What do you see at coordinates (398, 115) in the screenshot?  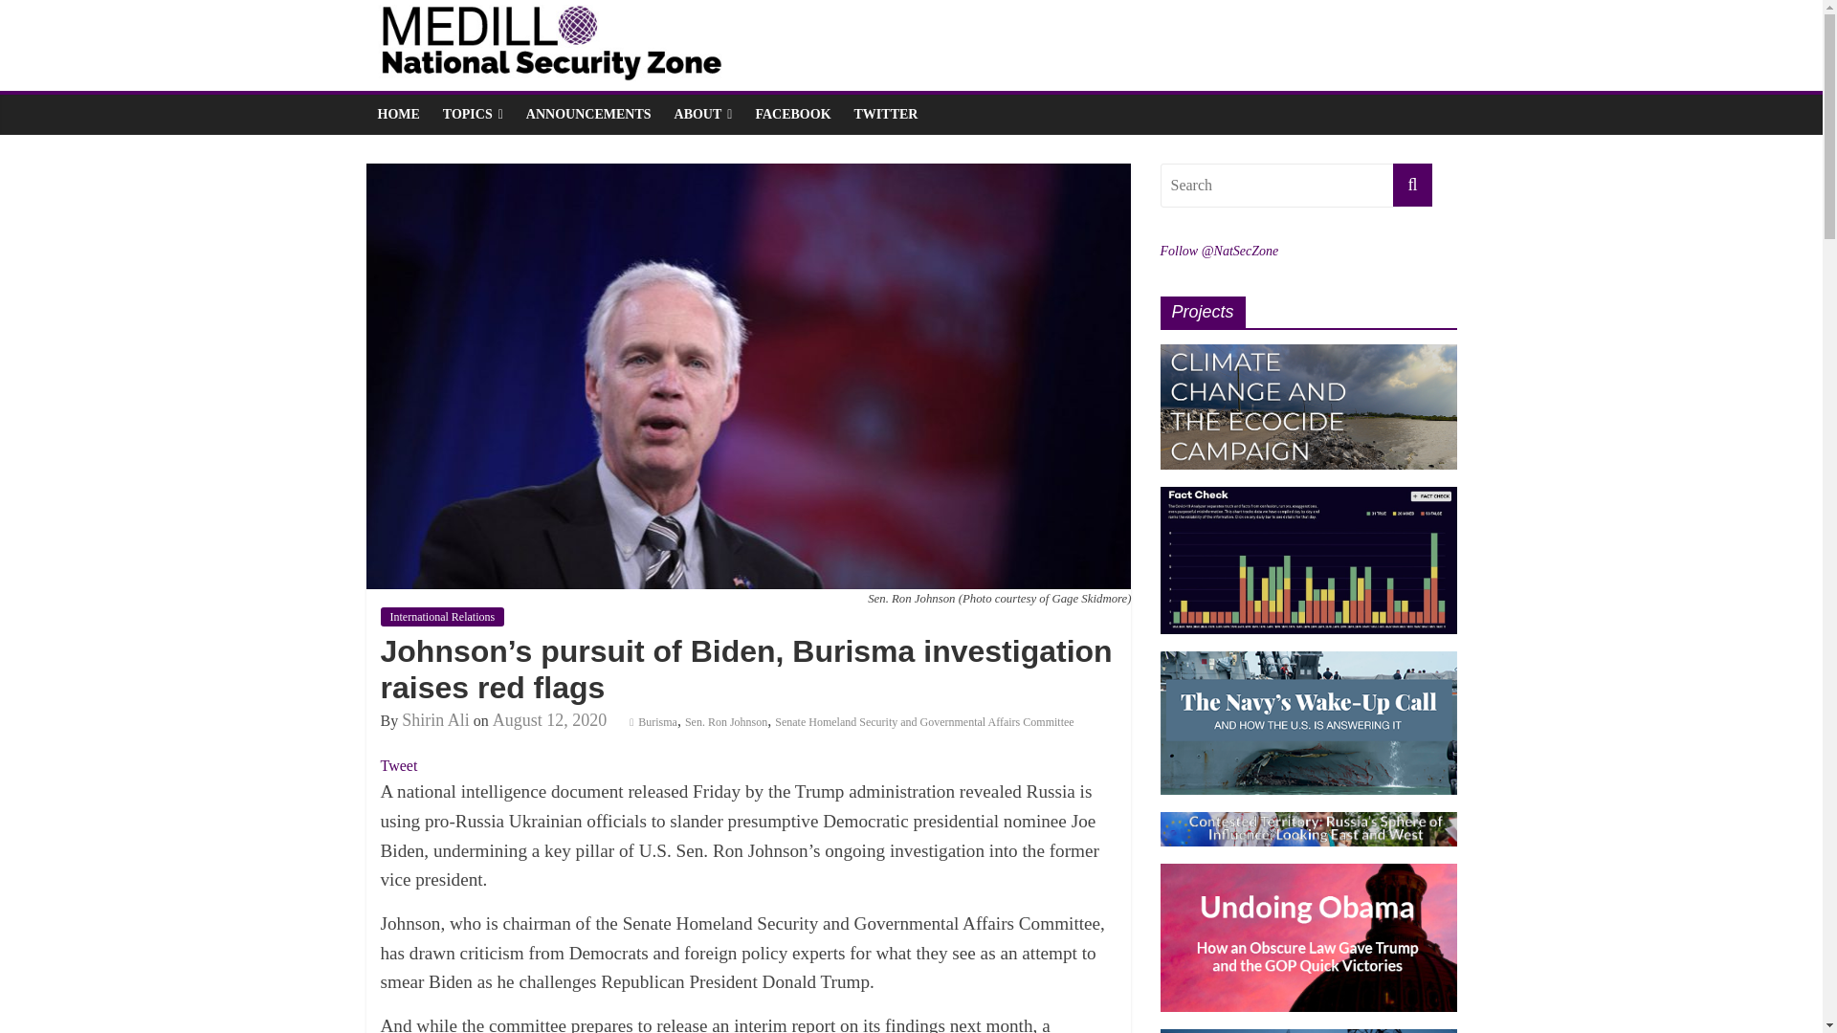 I see `HOME` at bounding box center [398, 115].